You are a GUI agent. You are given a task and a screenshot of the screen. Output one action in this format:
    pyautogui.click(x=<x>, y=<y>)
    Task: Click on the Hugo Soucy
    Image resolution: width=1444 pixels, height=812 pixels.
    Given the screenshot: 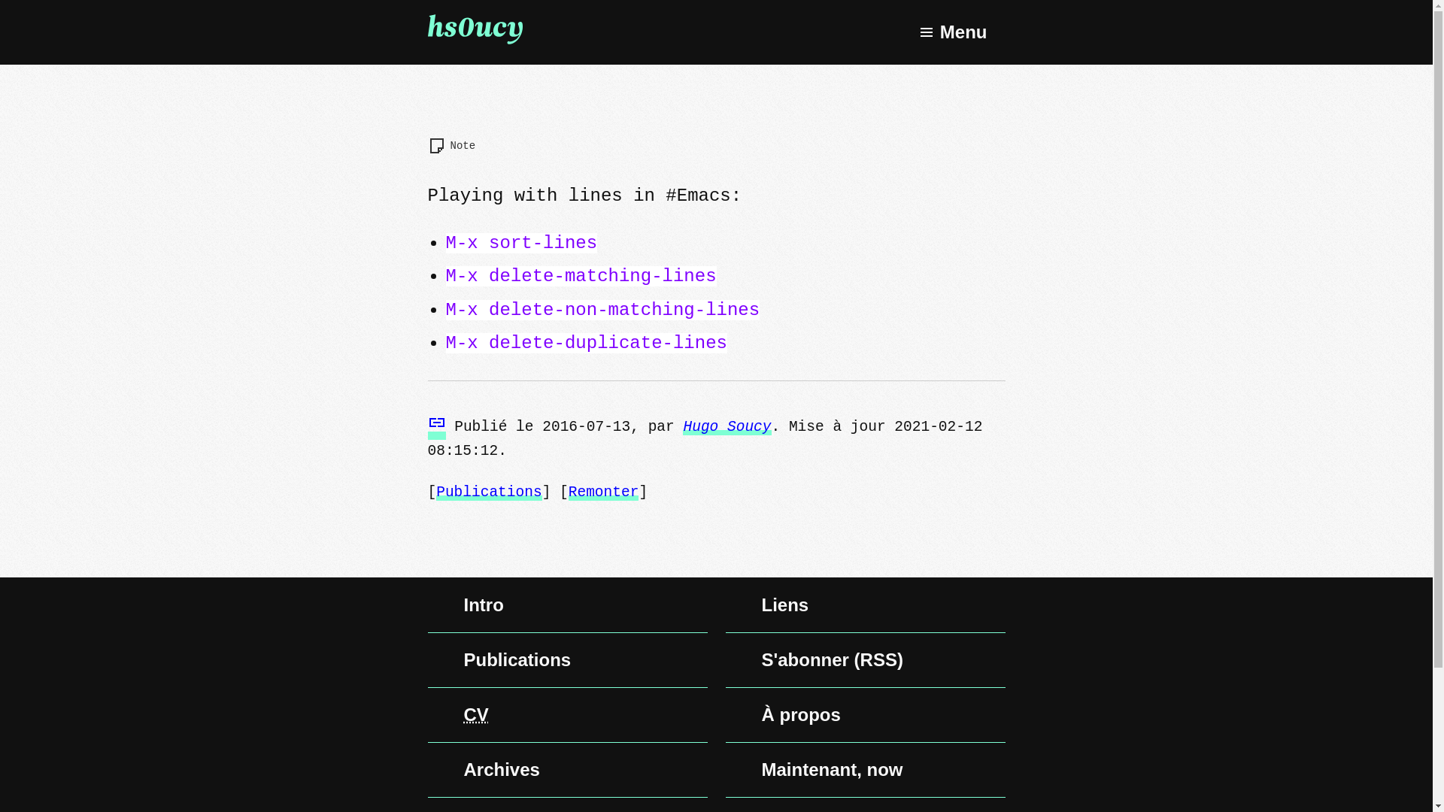 What is the action you would take?
    pyautogui.click(x=727, y=427)
    